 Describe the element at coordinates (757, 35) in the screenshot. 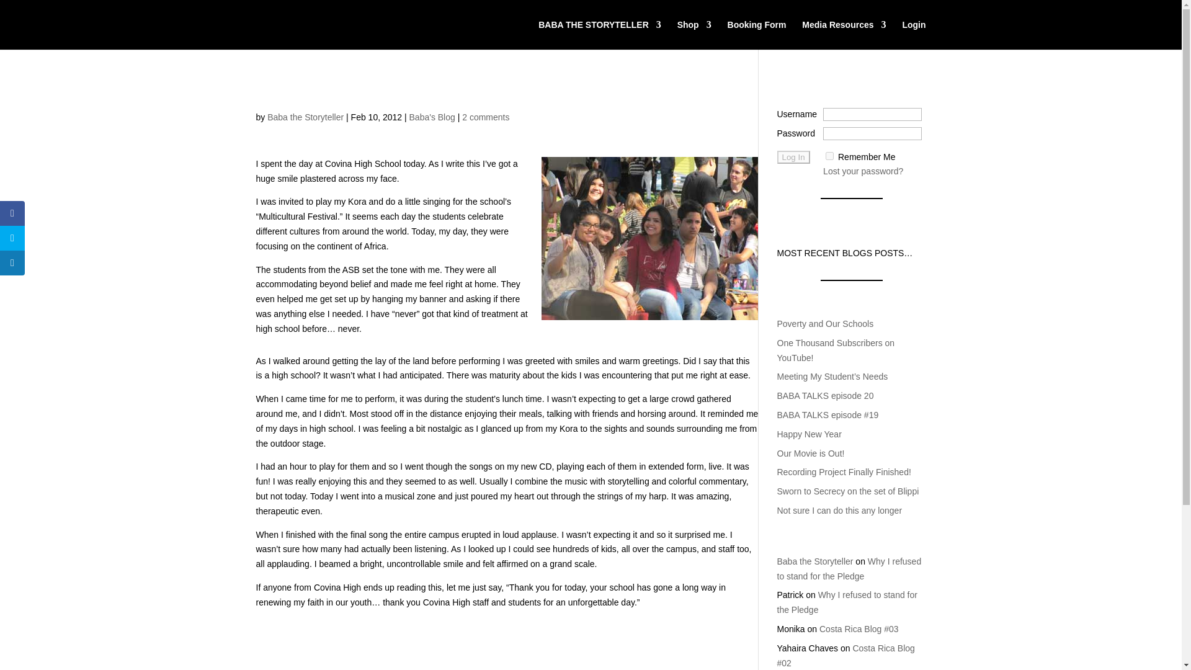

I see `Booking Form` at that location.